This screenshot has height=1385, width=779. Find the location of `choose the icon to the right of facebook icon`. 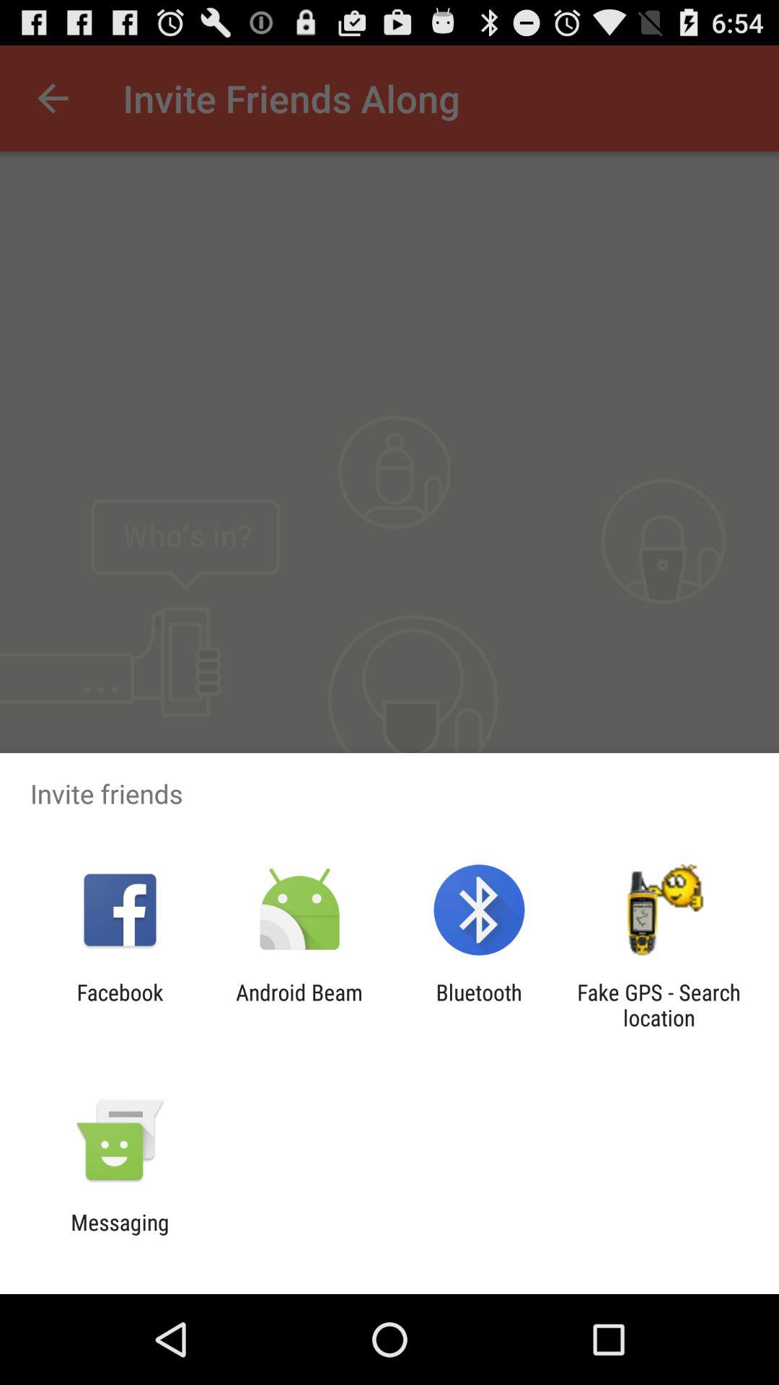

choose the icon to the right of facebook icon is located at coordinates (299, 1005).